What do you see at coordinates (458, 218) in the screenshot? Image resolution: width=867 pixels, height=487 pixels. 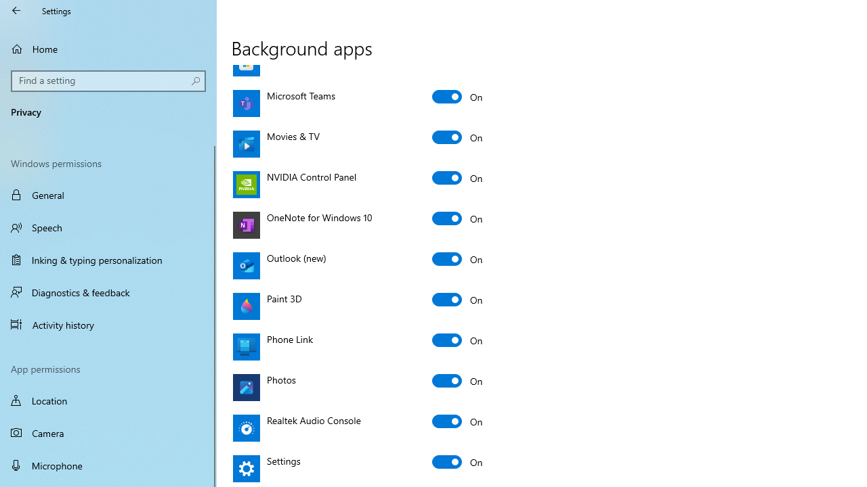 I see `OneNote for Windows 10` at bounding box center [458, 218].